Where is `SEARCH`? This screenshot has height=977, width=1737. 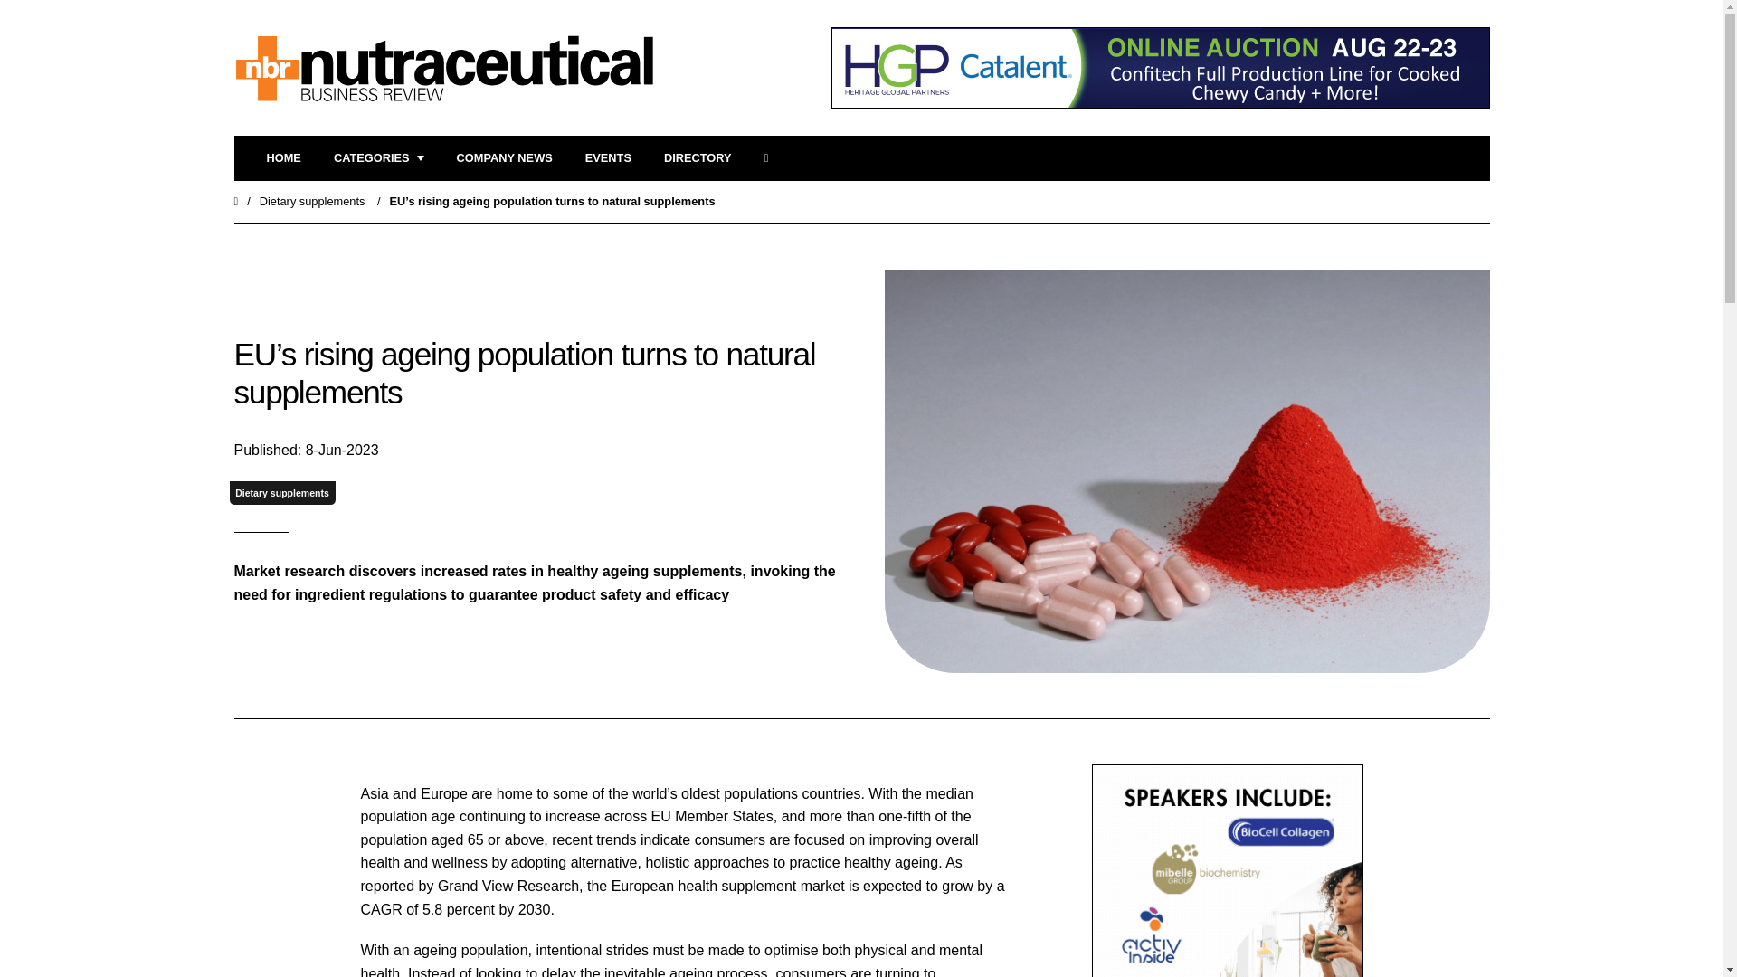
SEARCH is located at coordinates (772, 158).